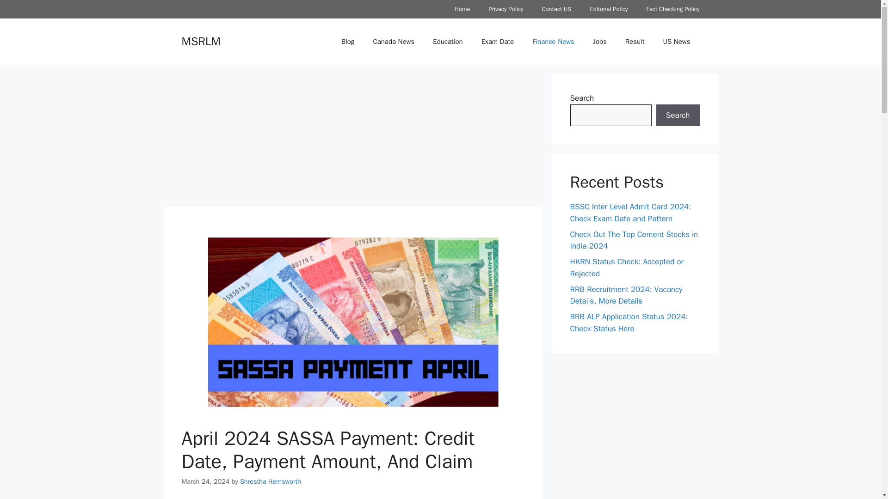 This screenshot has width=888, height=499. I want to click on Exam Date, so click(498, 42).